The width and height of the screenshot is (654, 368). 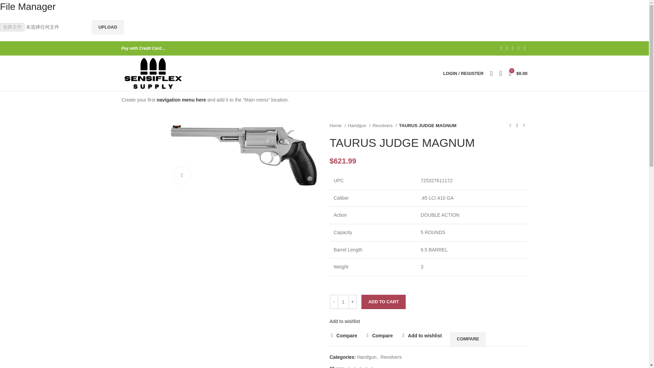 What do you see at coordinates (427, 180) in the screenshot?
I see `Log in` at bounding box center [427, 180].